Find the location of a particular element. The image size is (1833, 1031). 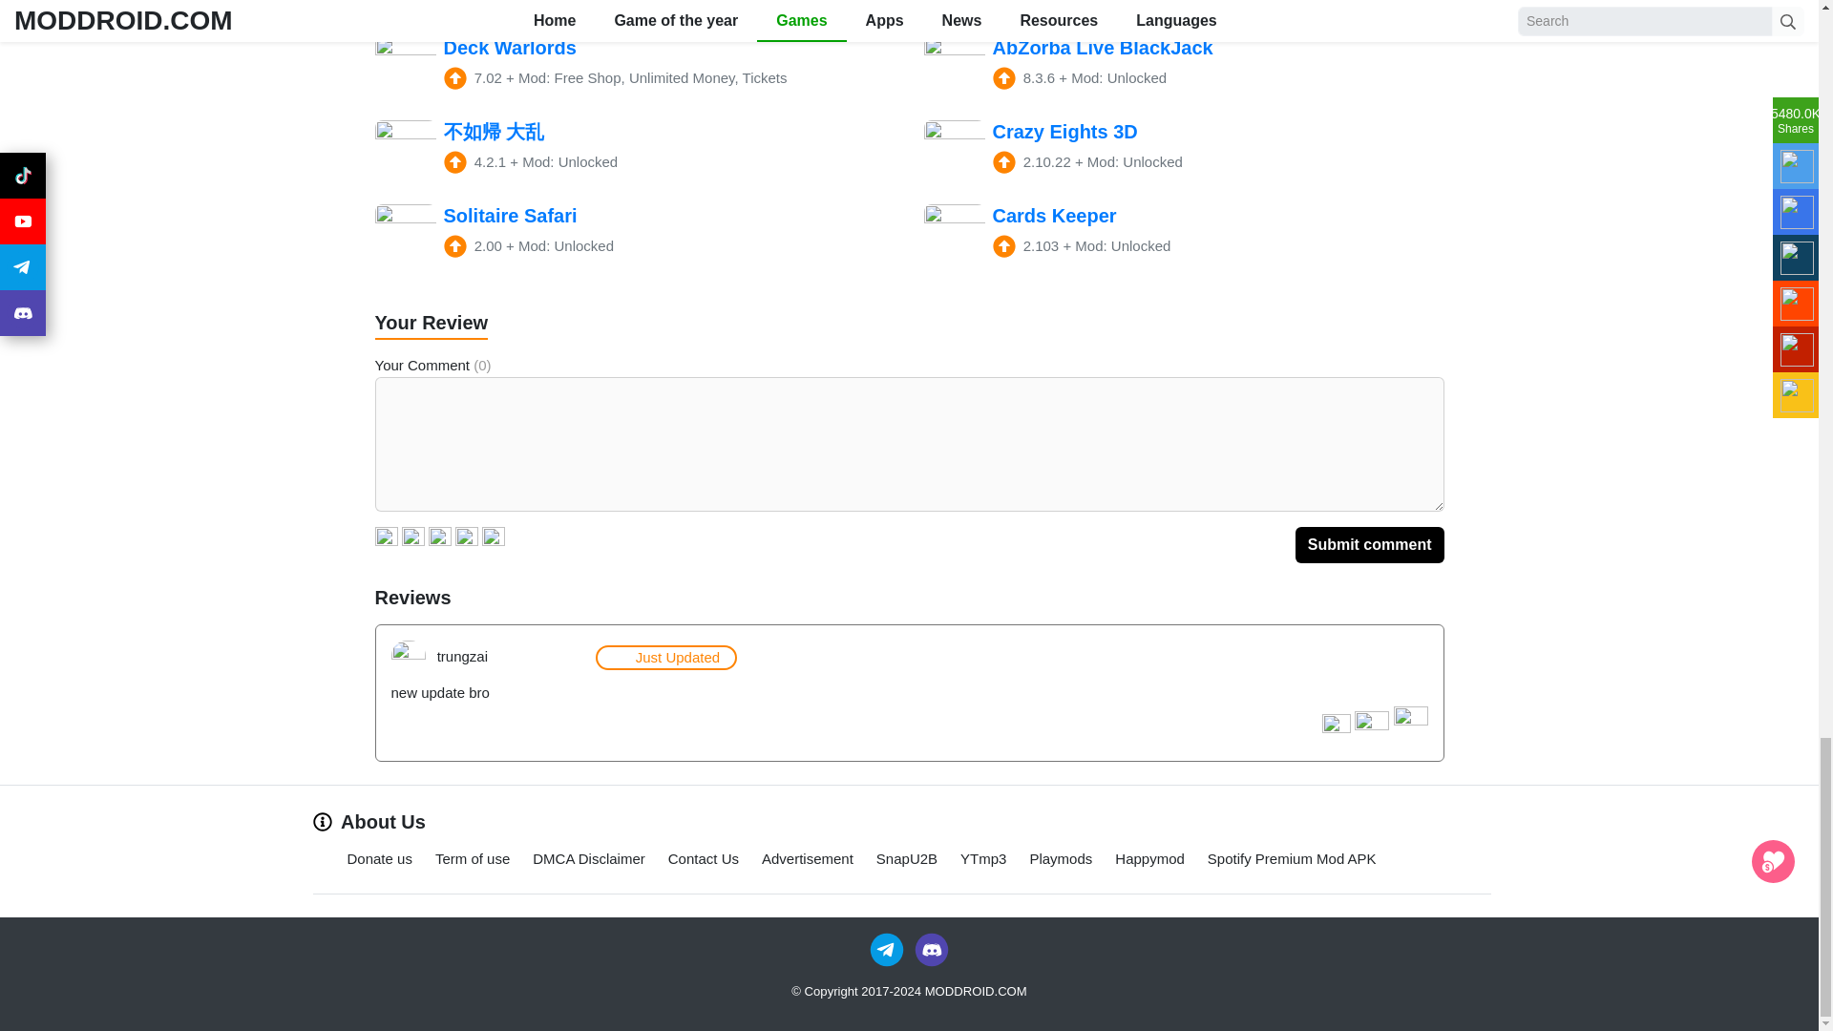

Crazy Eights 3D is located at coordinates (1184, 151).